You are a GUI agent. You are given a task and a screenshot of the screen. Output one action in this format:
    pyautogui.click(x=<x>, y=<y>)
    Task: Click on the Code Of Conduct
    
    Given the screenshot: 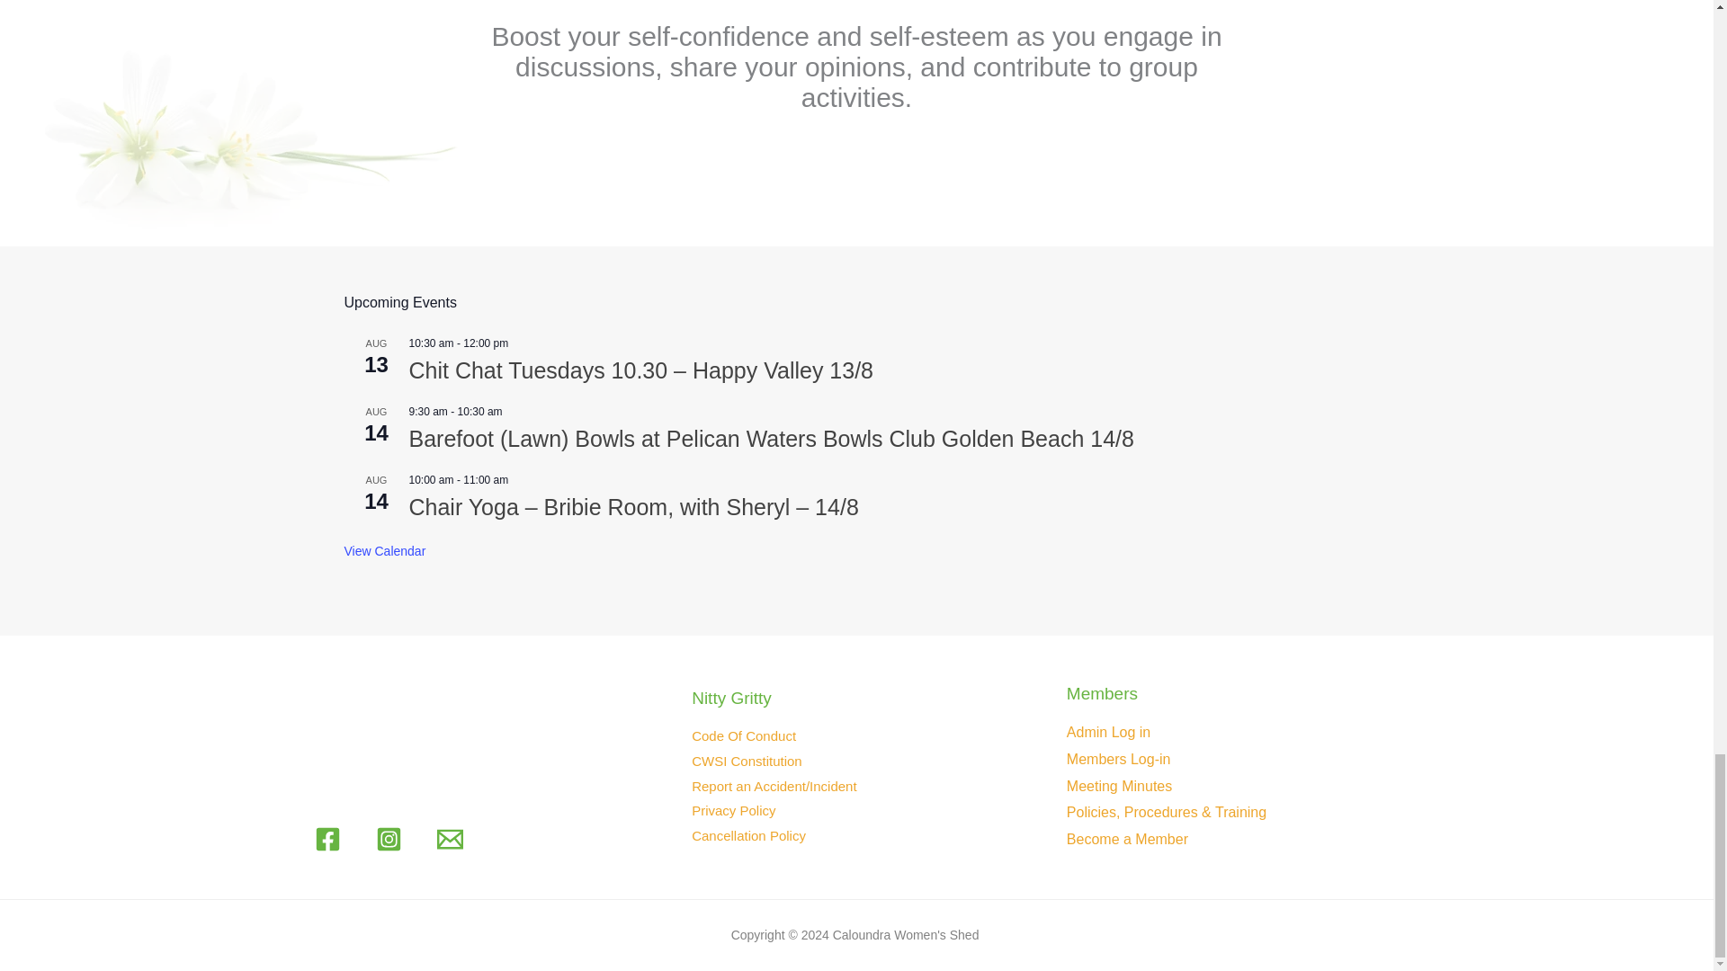 What is the action you would take?
    pyautogui.click(x=744, y=735)
    